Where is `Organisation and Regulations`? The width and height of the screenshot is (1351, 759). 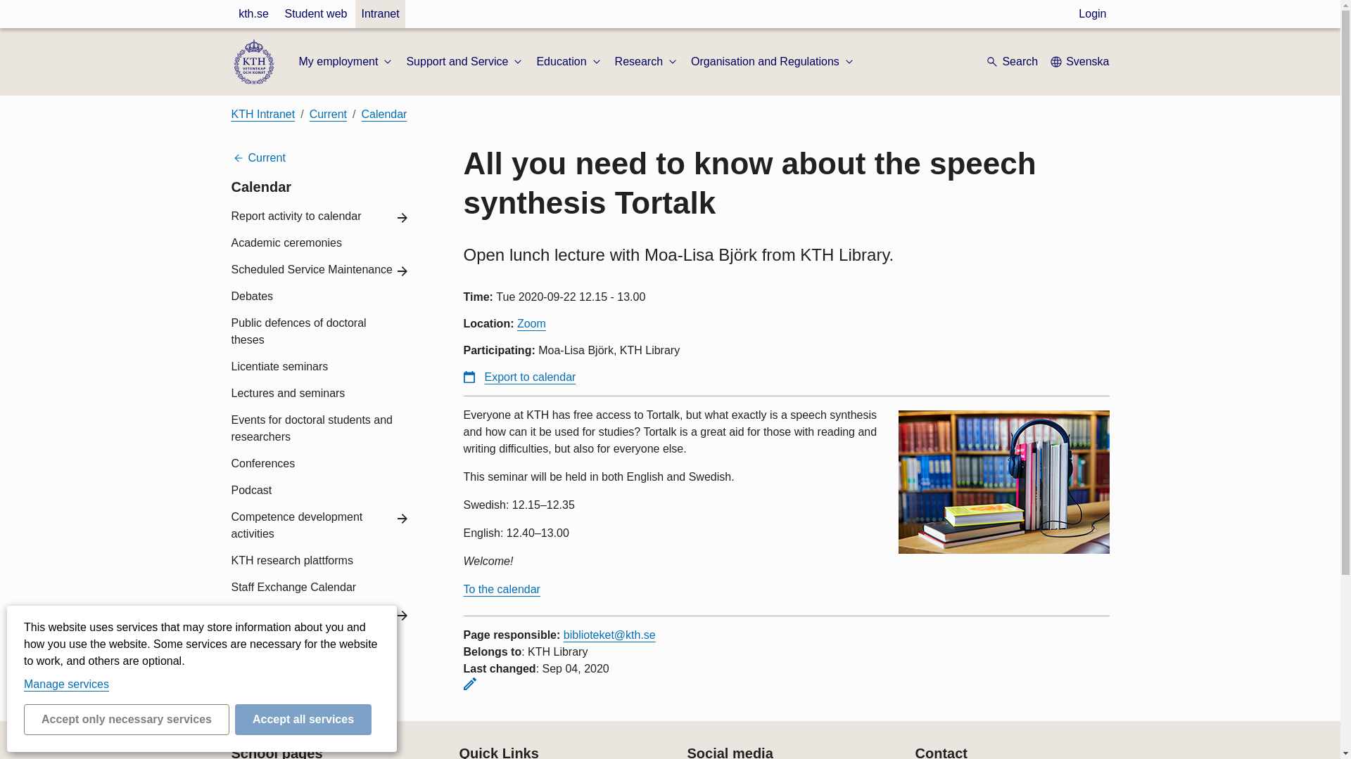
Organisation and Regulations is located at coordinates (773, 62).